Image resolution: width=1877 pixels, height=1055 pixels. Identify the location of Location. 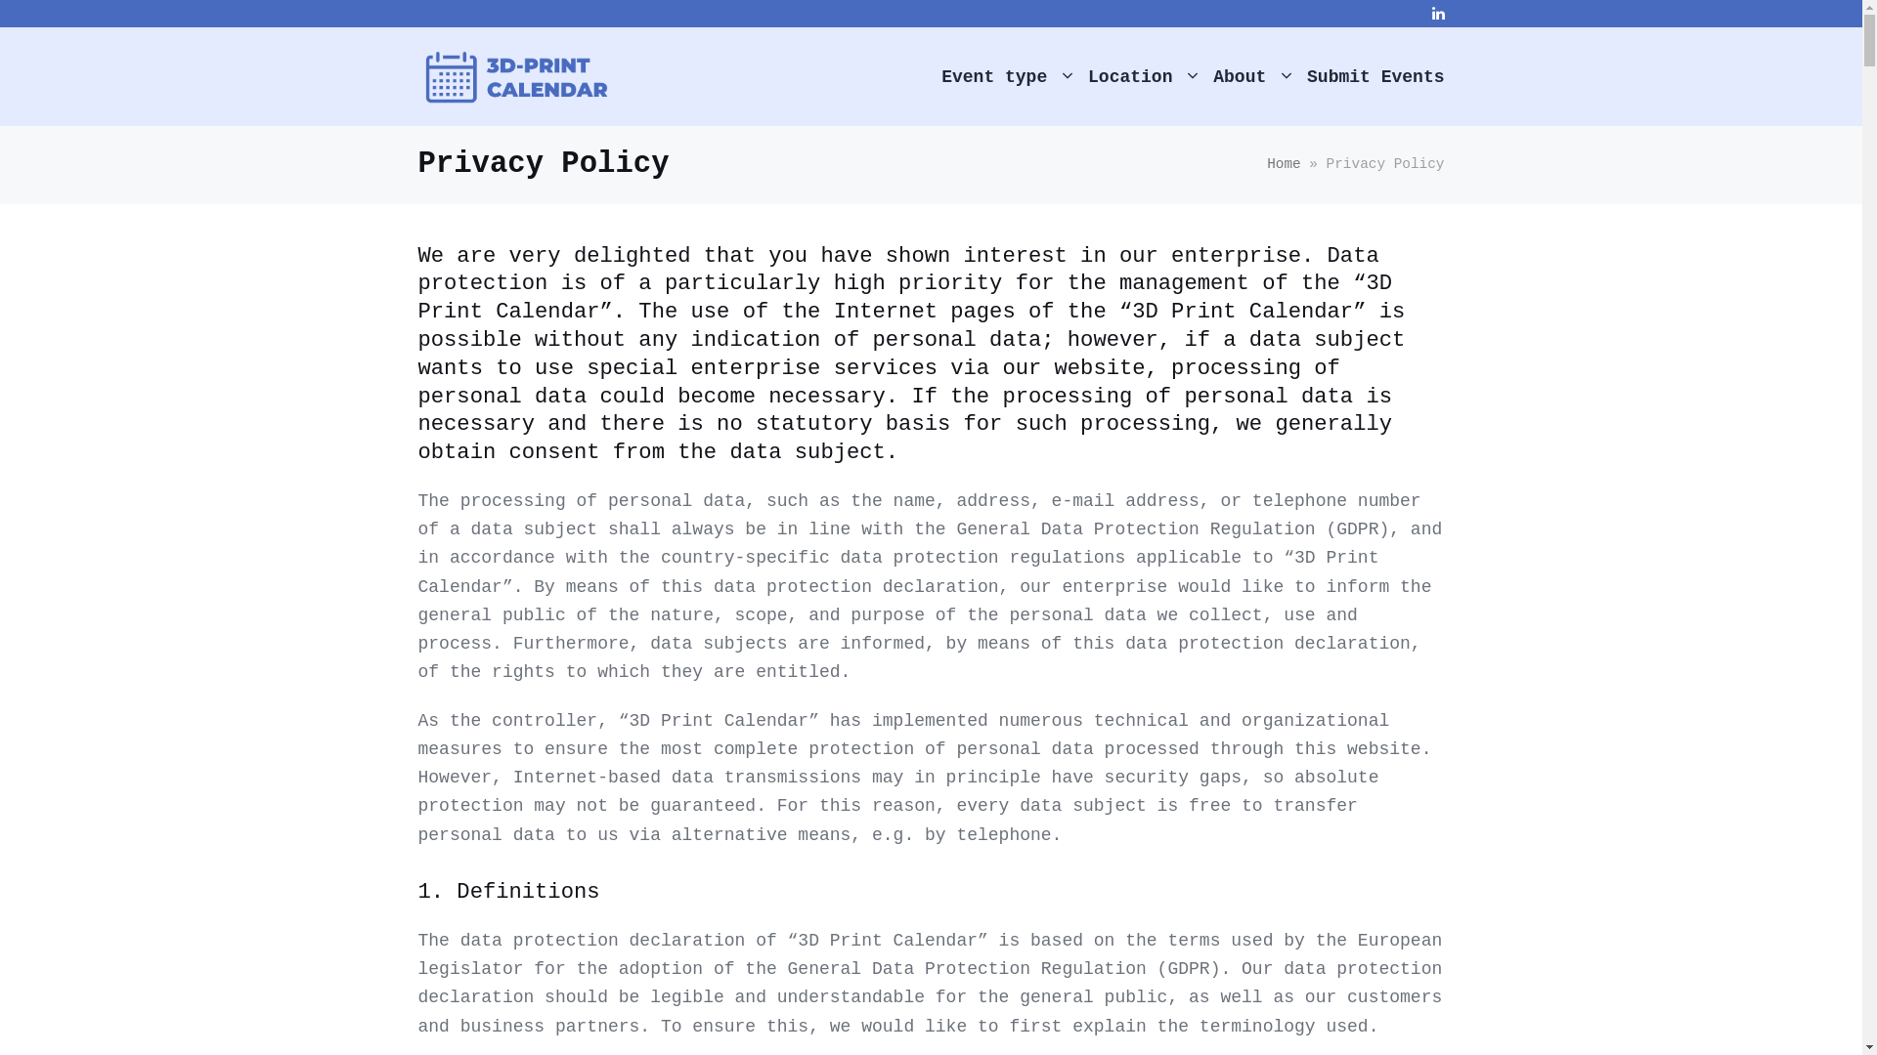
(1144, 77).